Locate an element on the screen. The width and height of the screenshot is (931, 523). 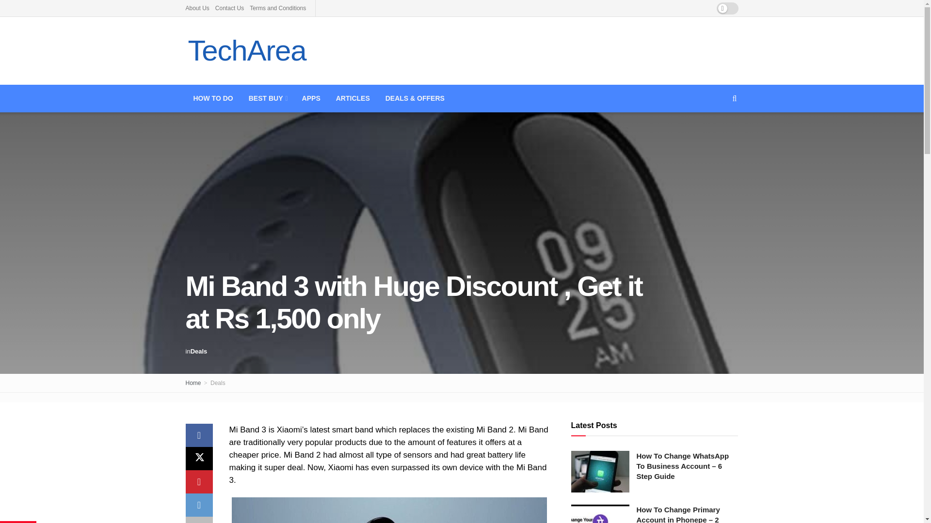
BEST BUY is located at coordinates (268, 98).